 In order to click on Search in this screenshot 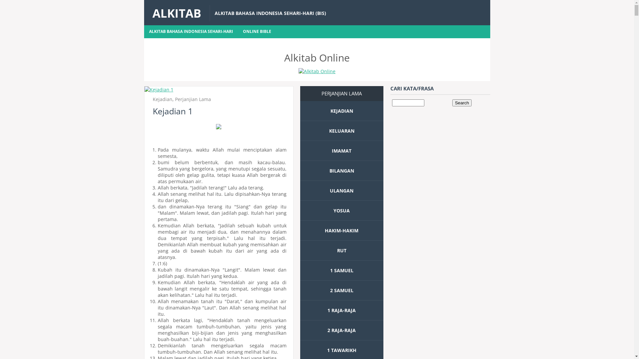, I will do `click(462, 103)`.